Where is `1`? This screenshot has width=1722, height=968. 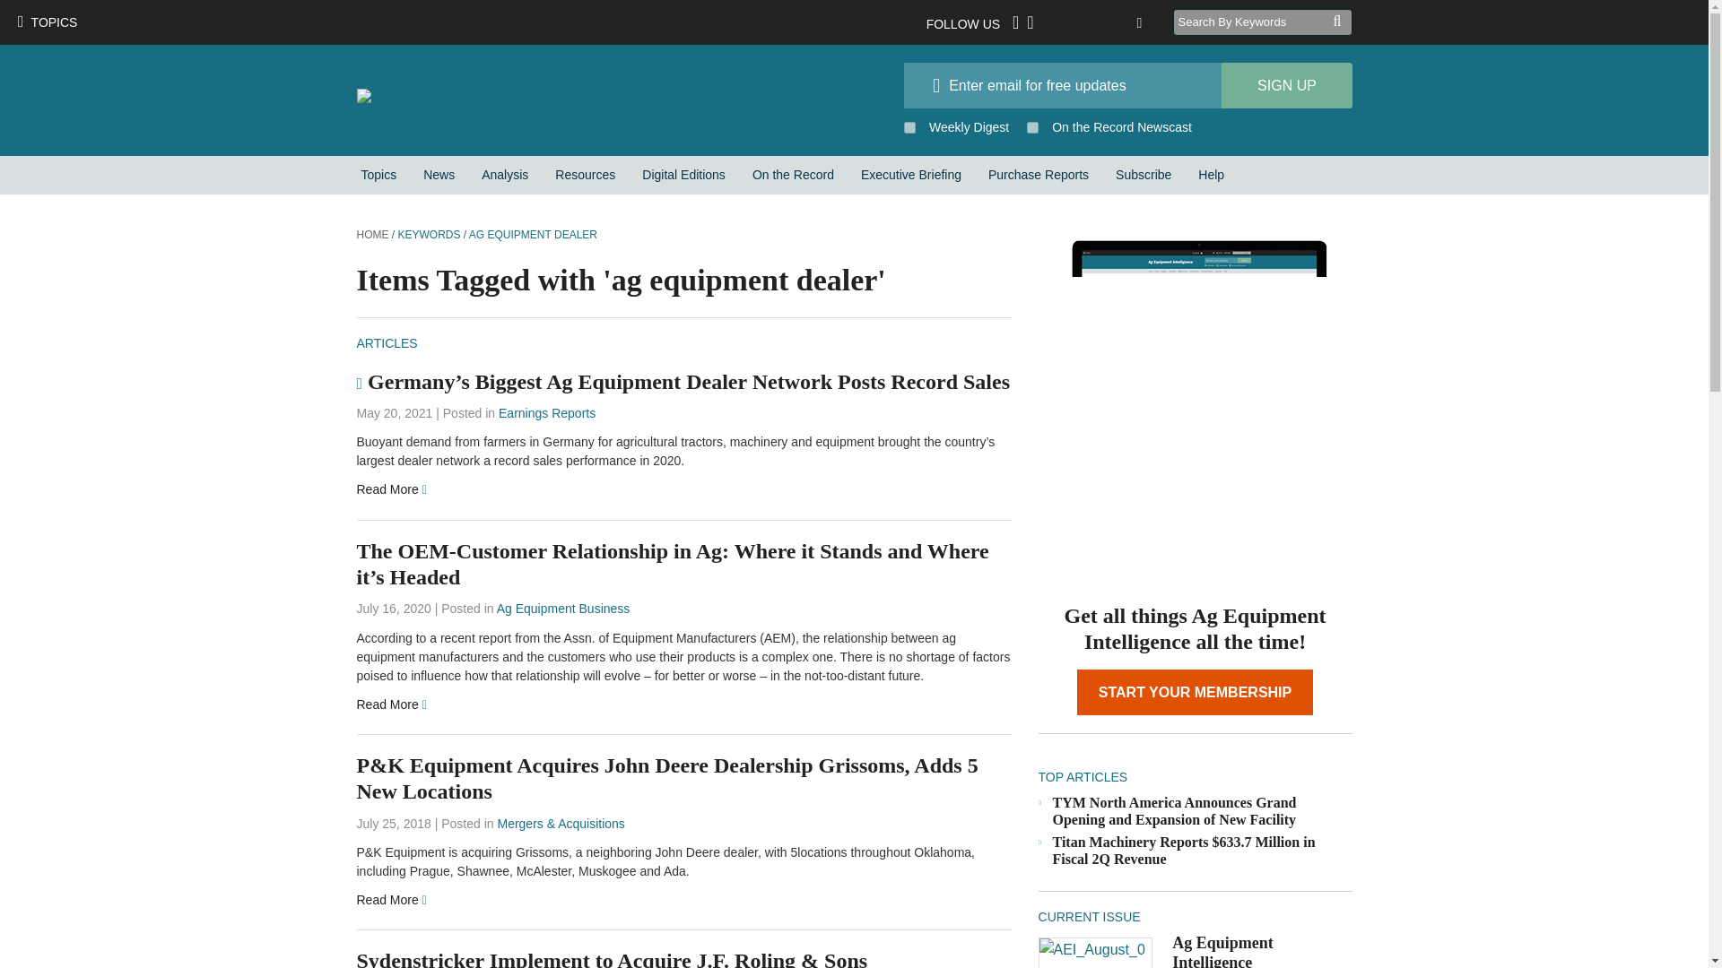
1 is located at coordinates (909, 127).